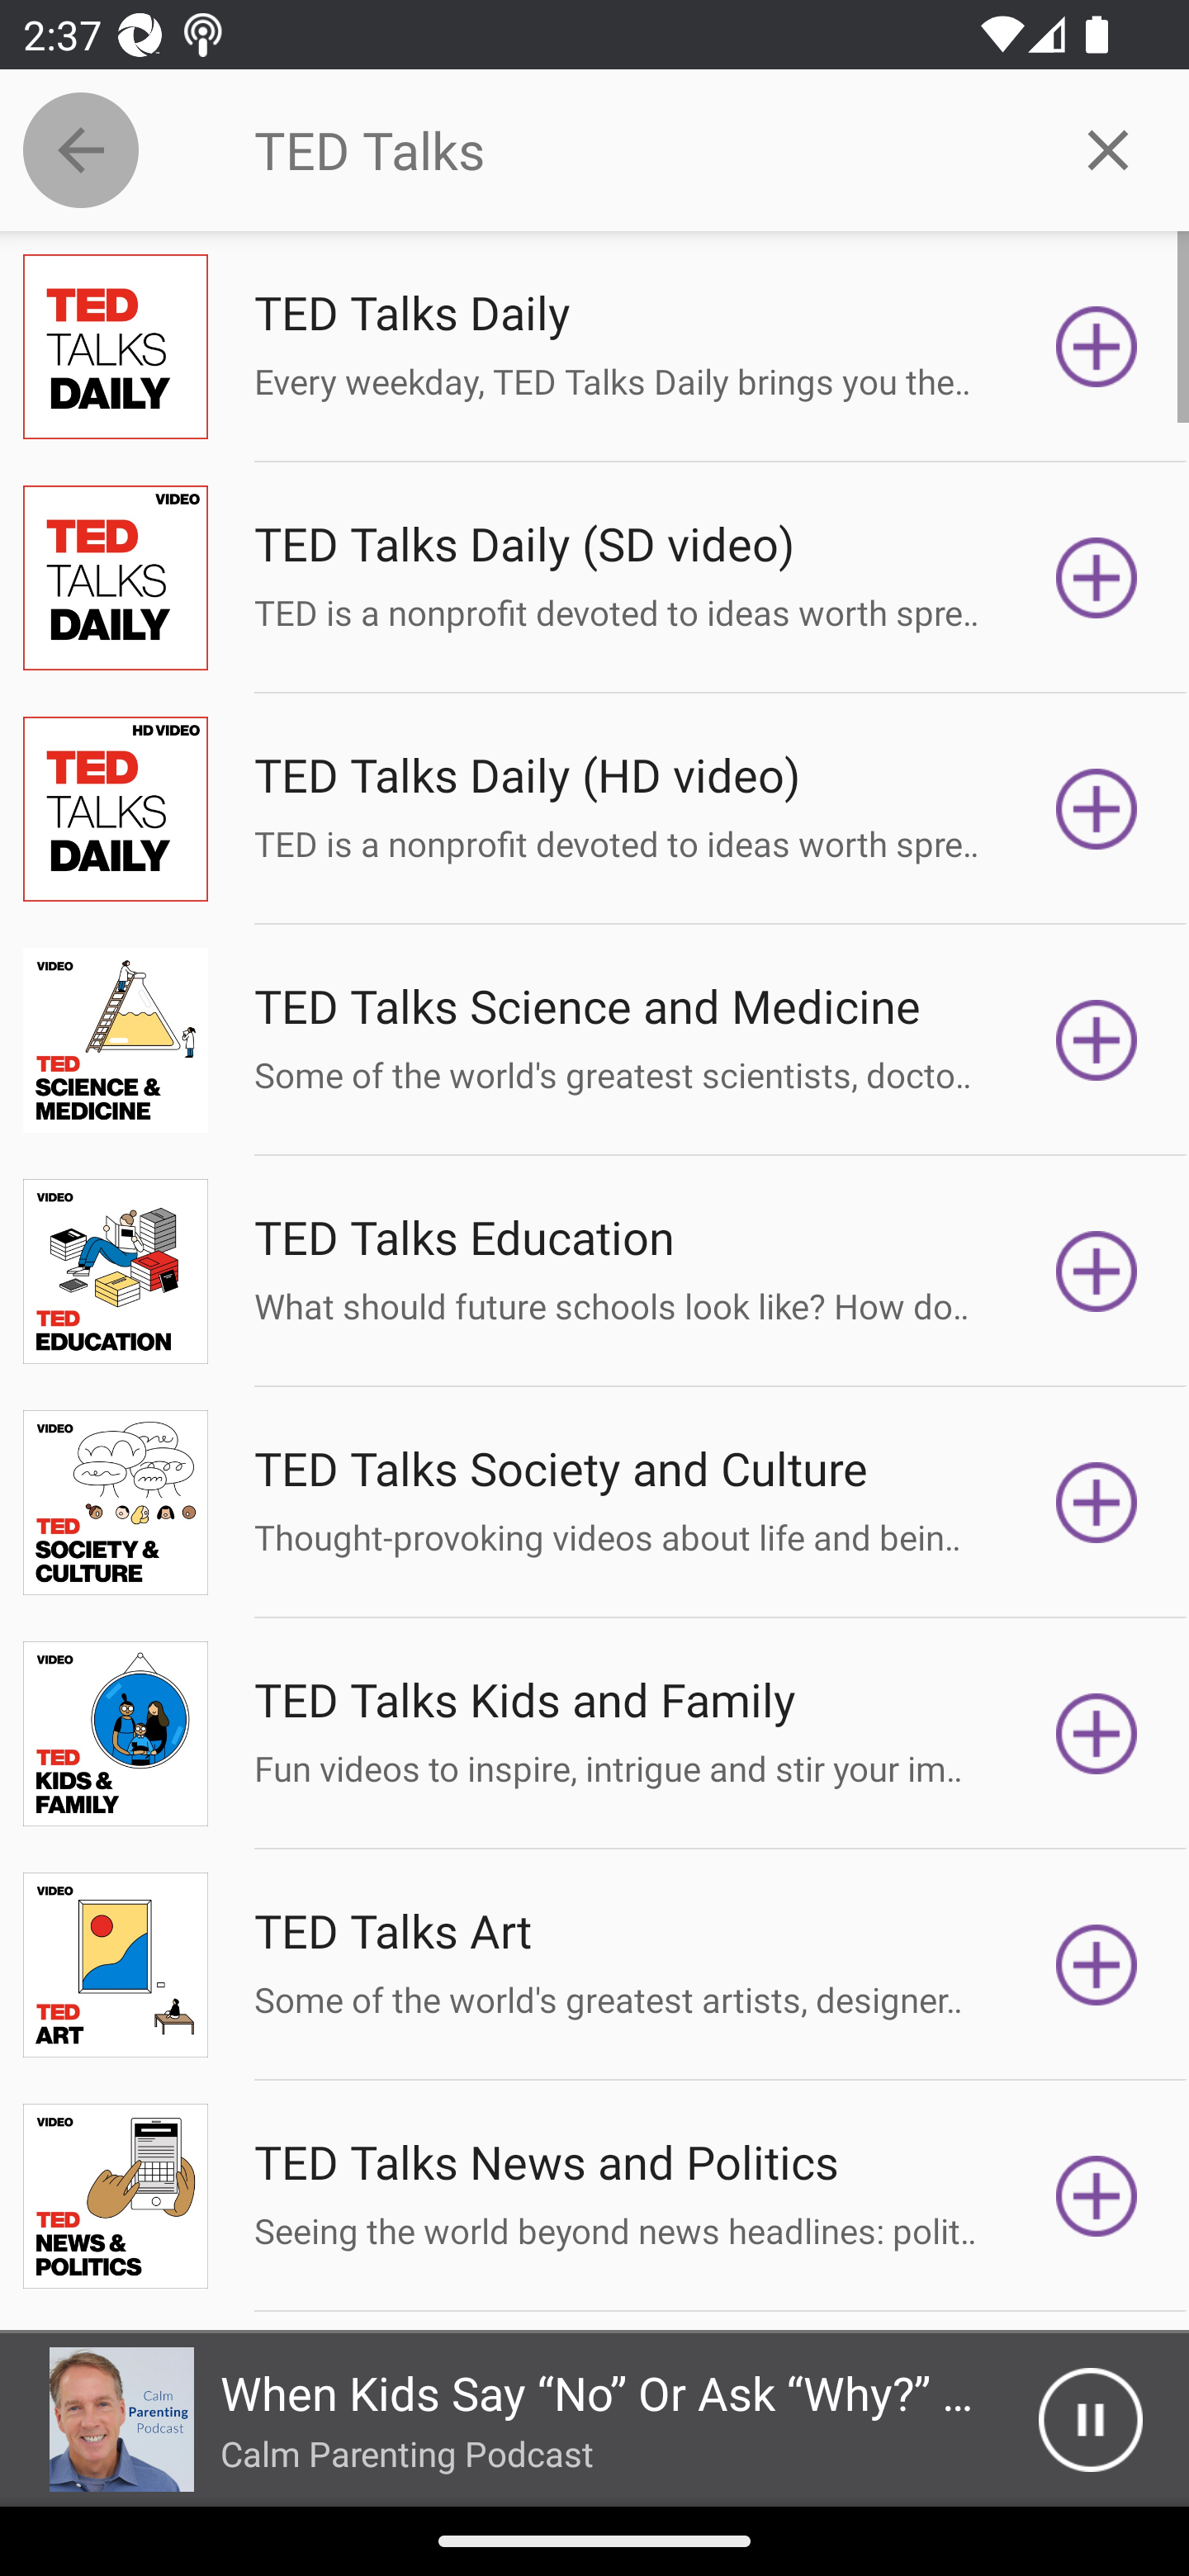 This screenshot has width=1189, height=2576. I want to click on Subscribe, so click(1097, 1501).